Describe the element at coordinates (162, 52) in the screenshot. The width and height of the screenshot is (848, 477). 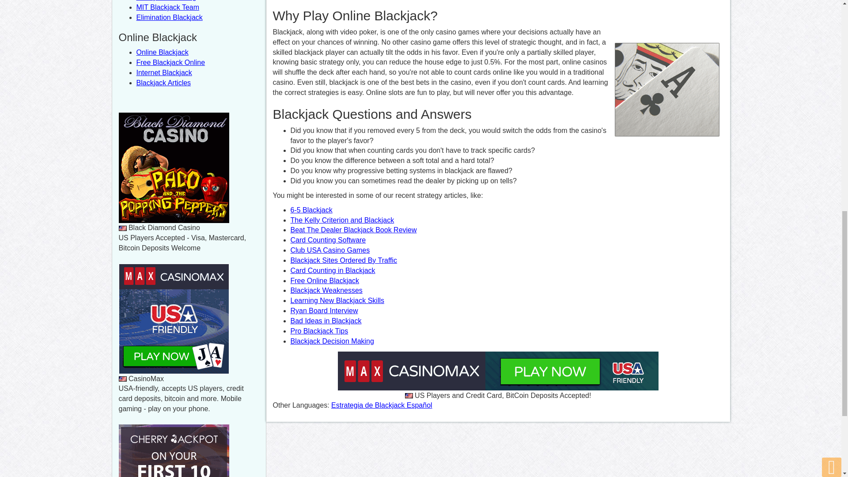
I see `Online Blackjack` at that location.